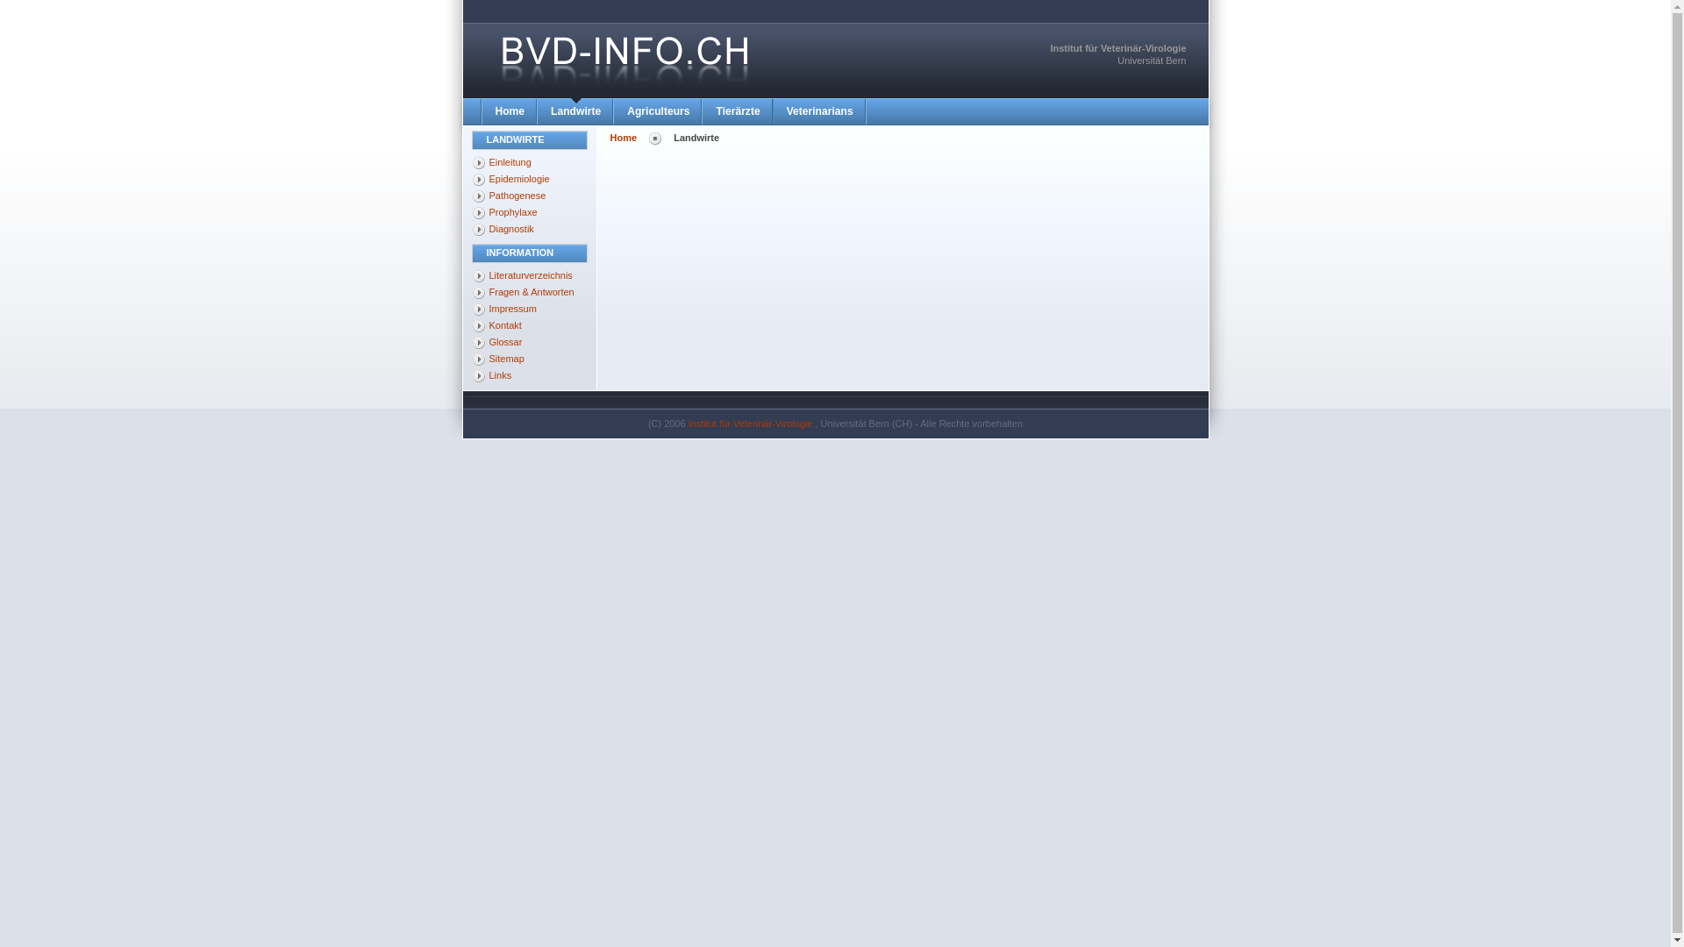 This screenshot has width=1684, height=947. I want to click on Links, so click(530, 375).